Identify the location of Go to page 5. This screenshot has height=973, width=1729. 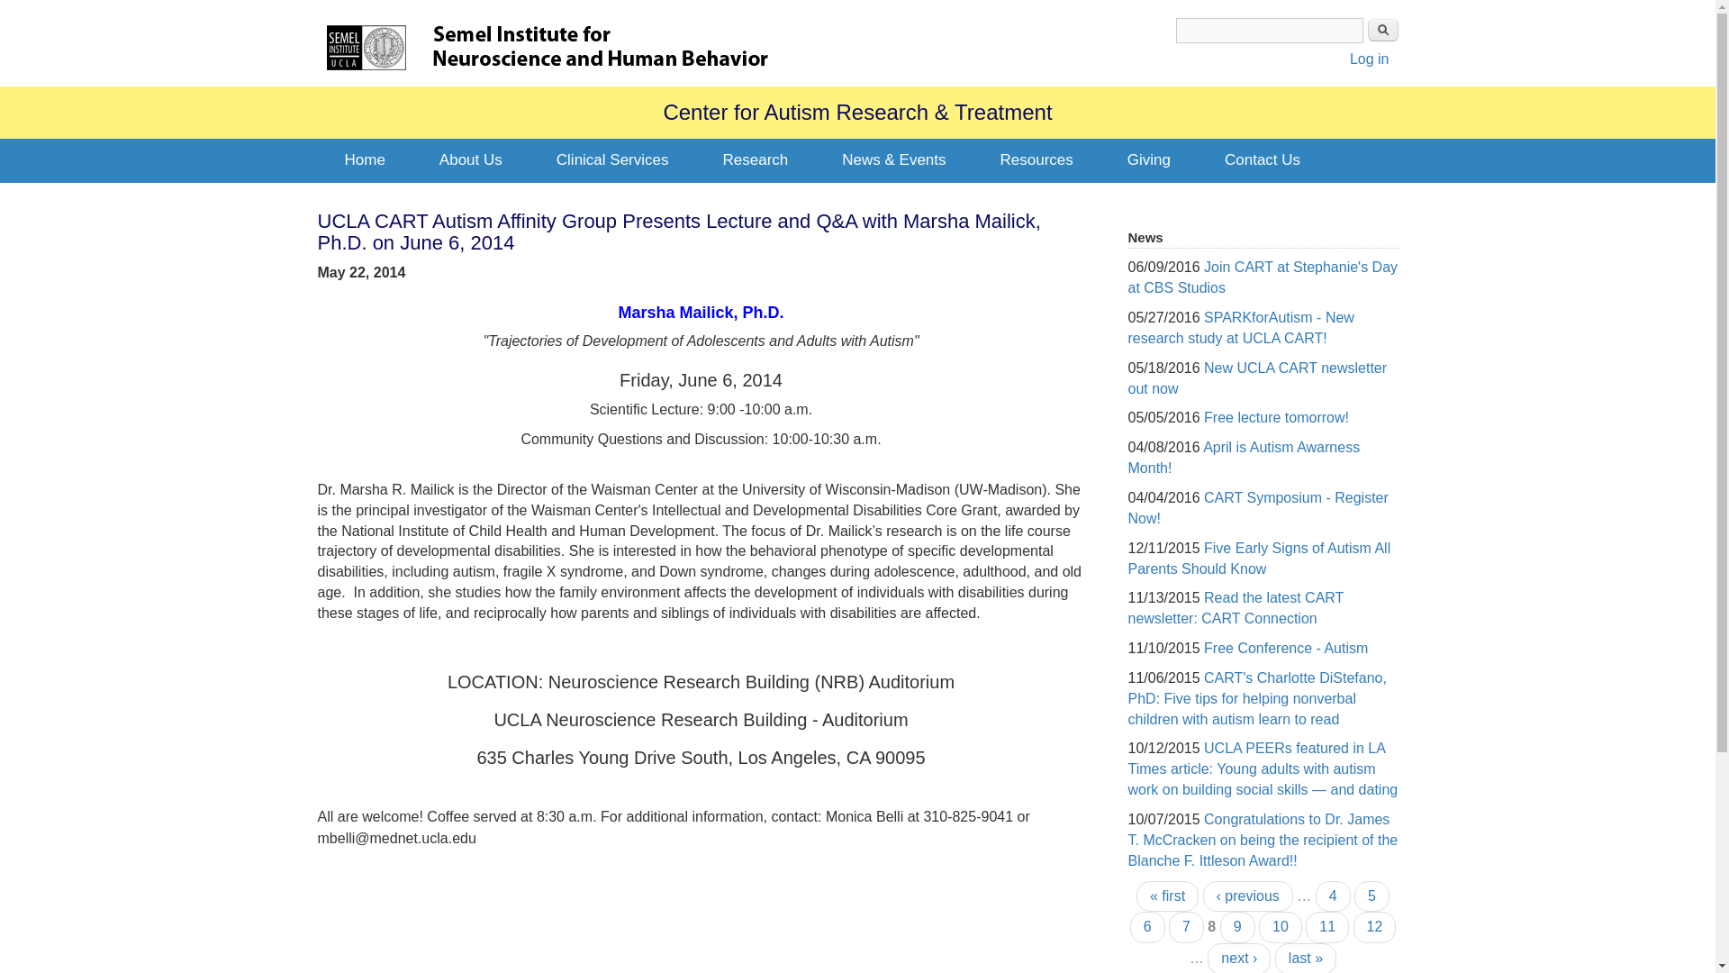
(1371, 897).